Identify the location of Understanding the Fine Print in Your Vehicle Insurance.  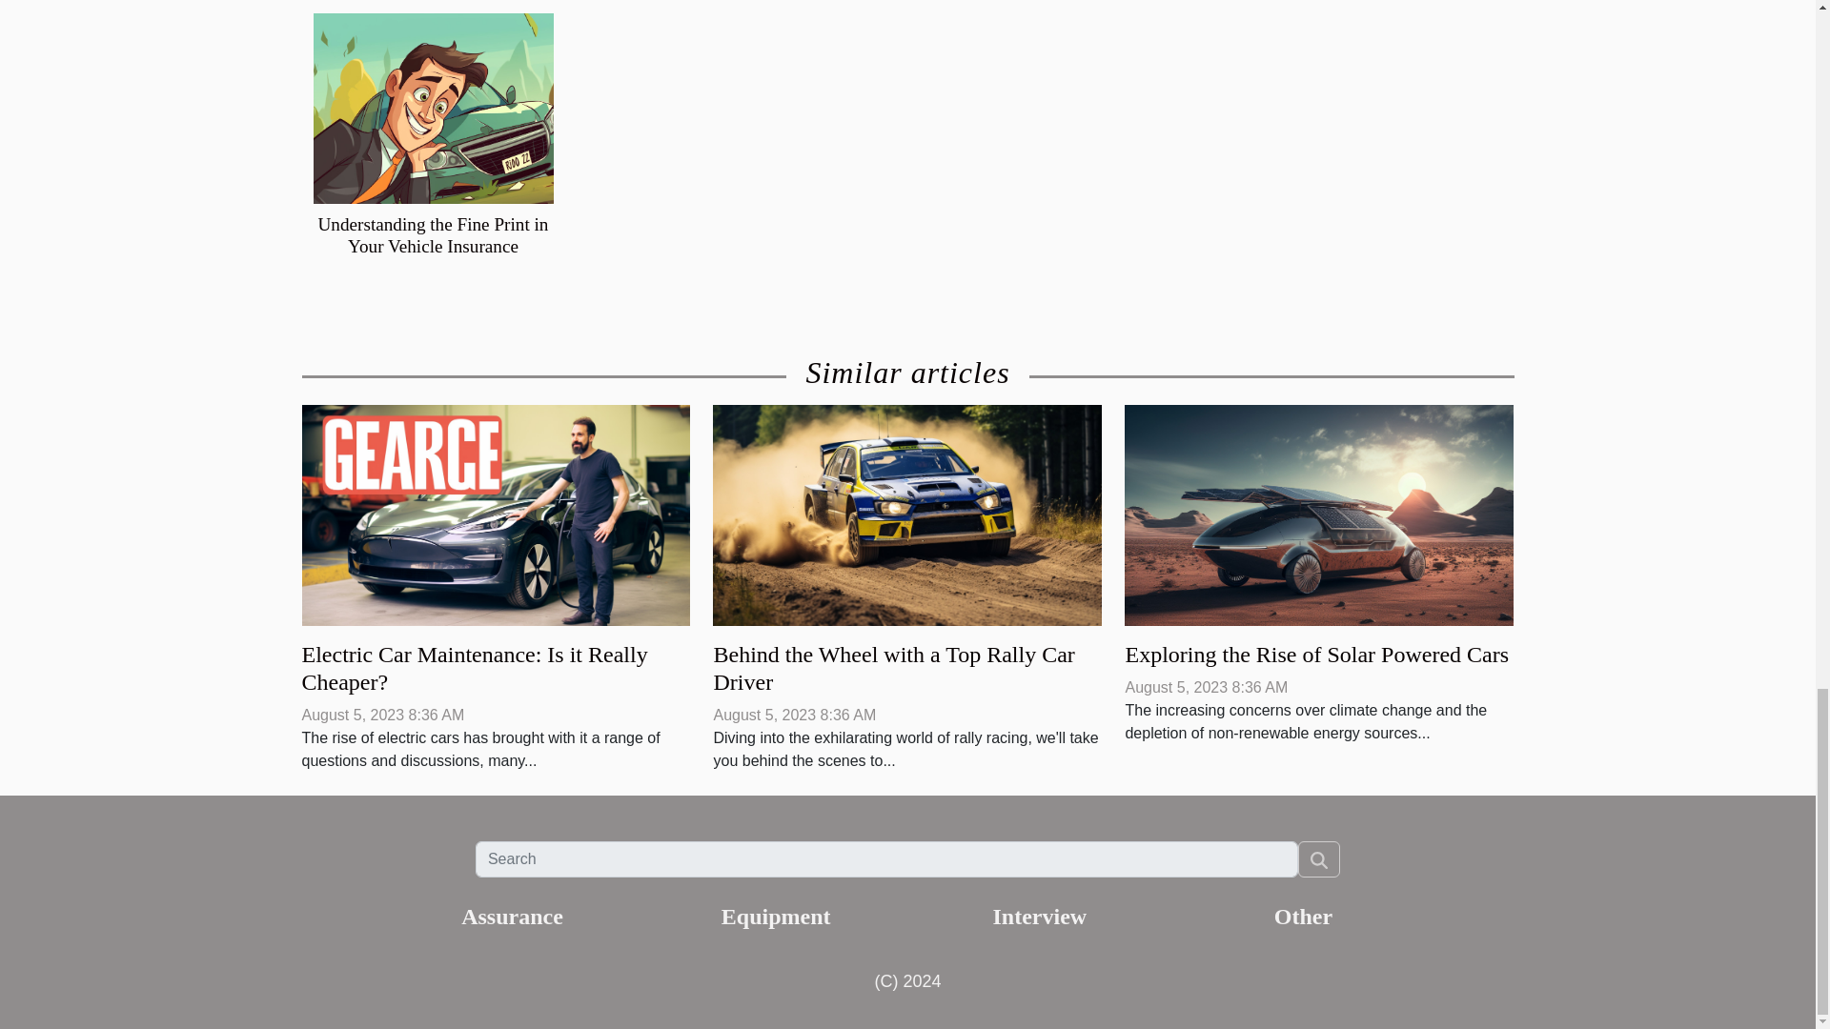
(433, 108).